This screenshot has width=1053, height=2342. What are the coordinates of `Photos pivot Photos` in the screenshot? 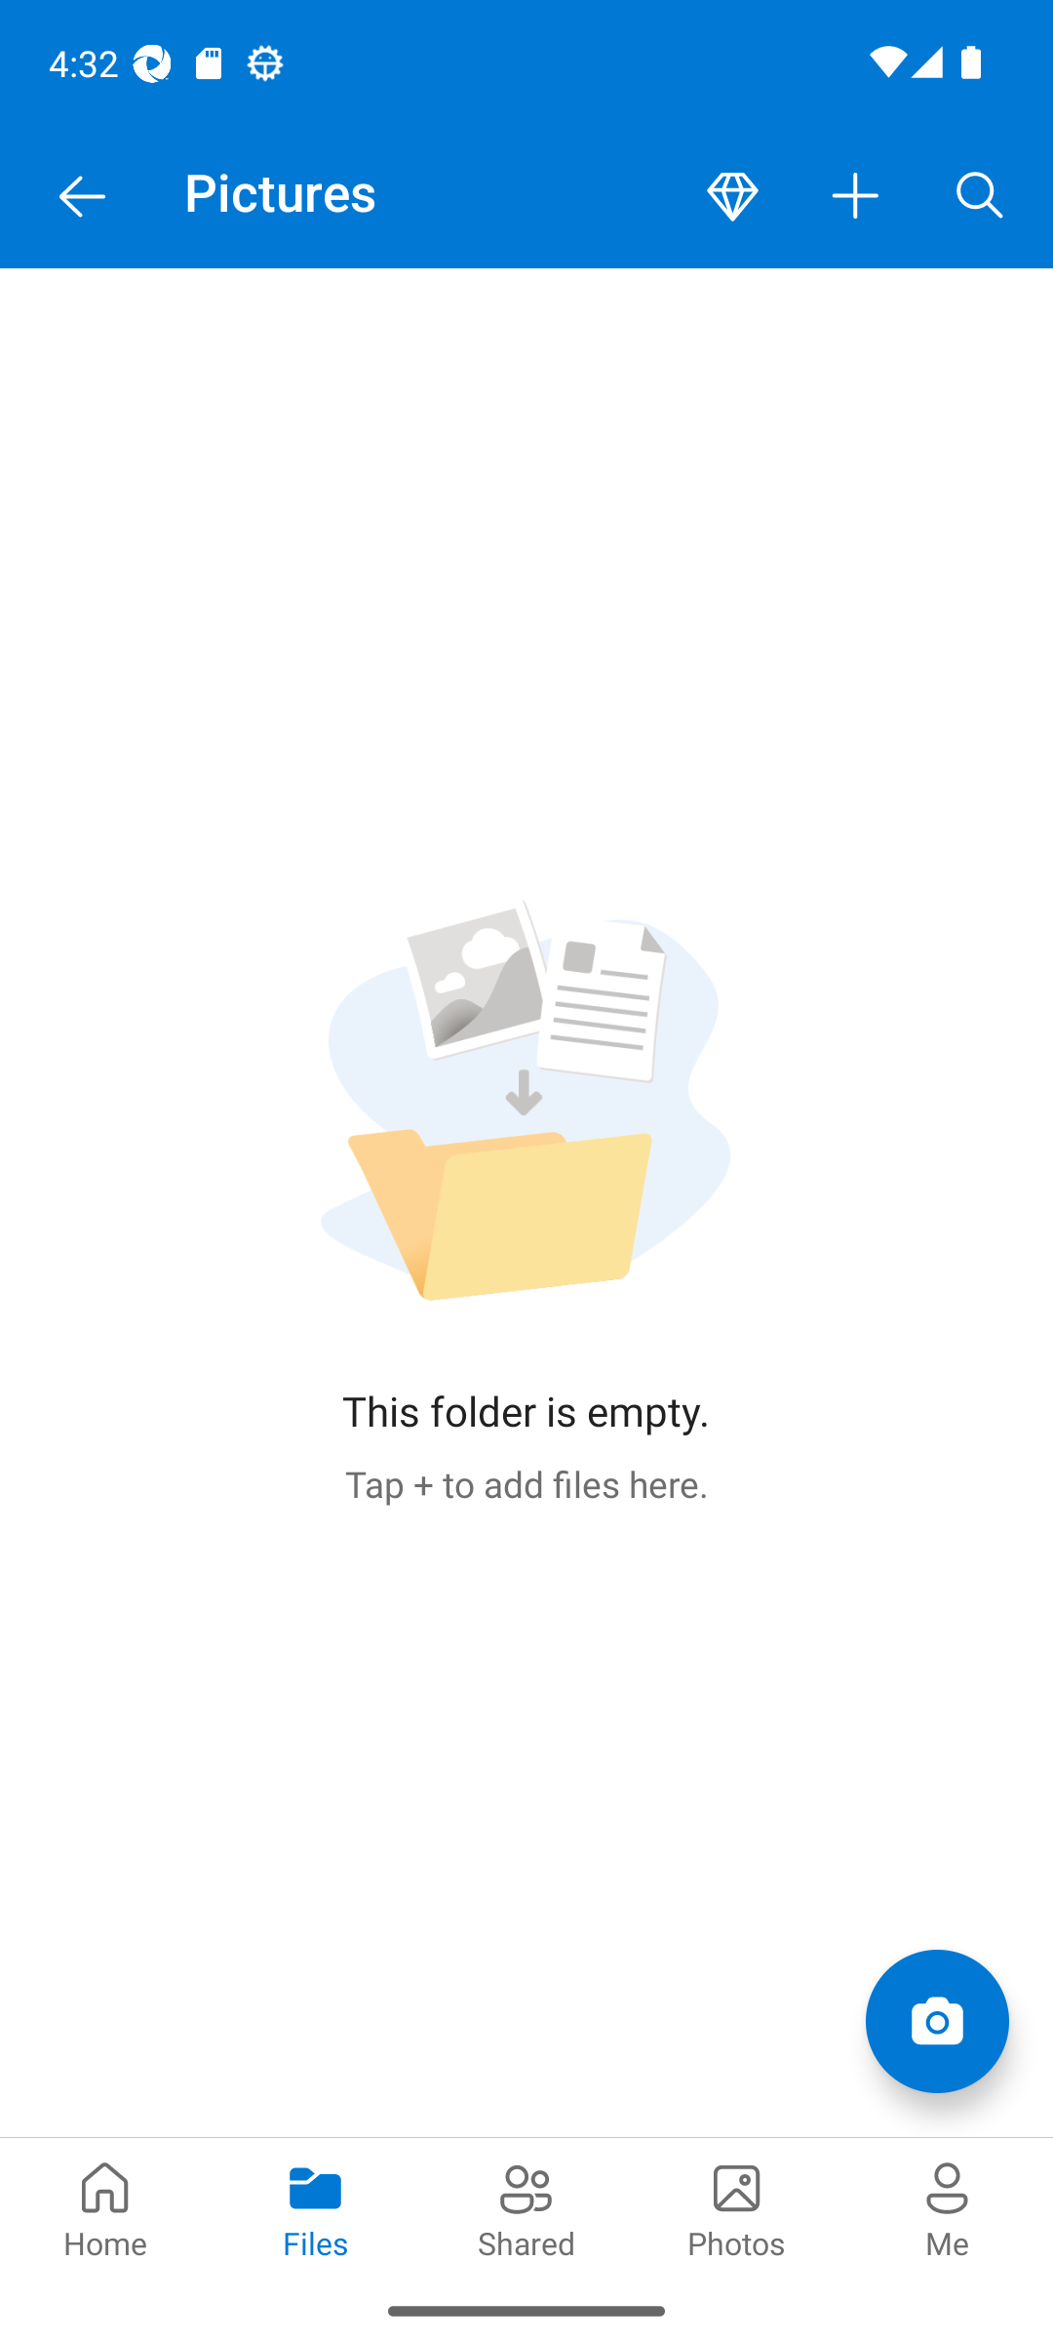 It's located at (737, 2207).